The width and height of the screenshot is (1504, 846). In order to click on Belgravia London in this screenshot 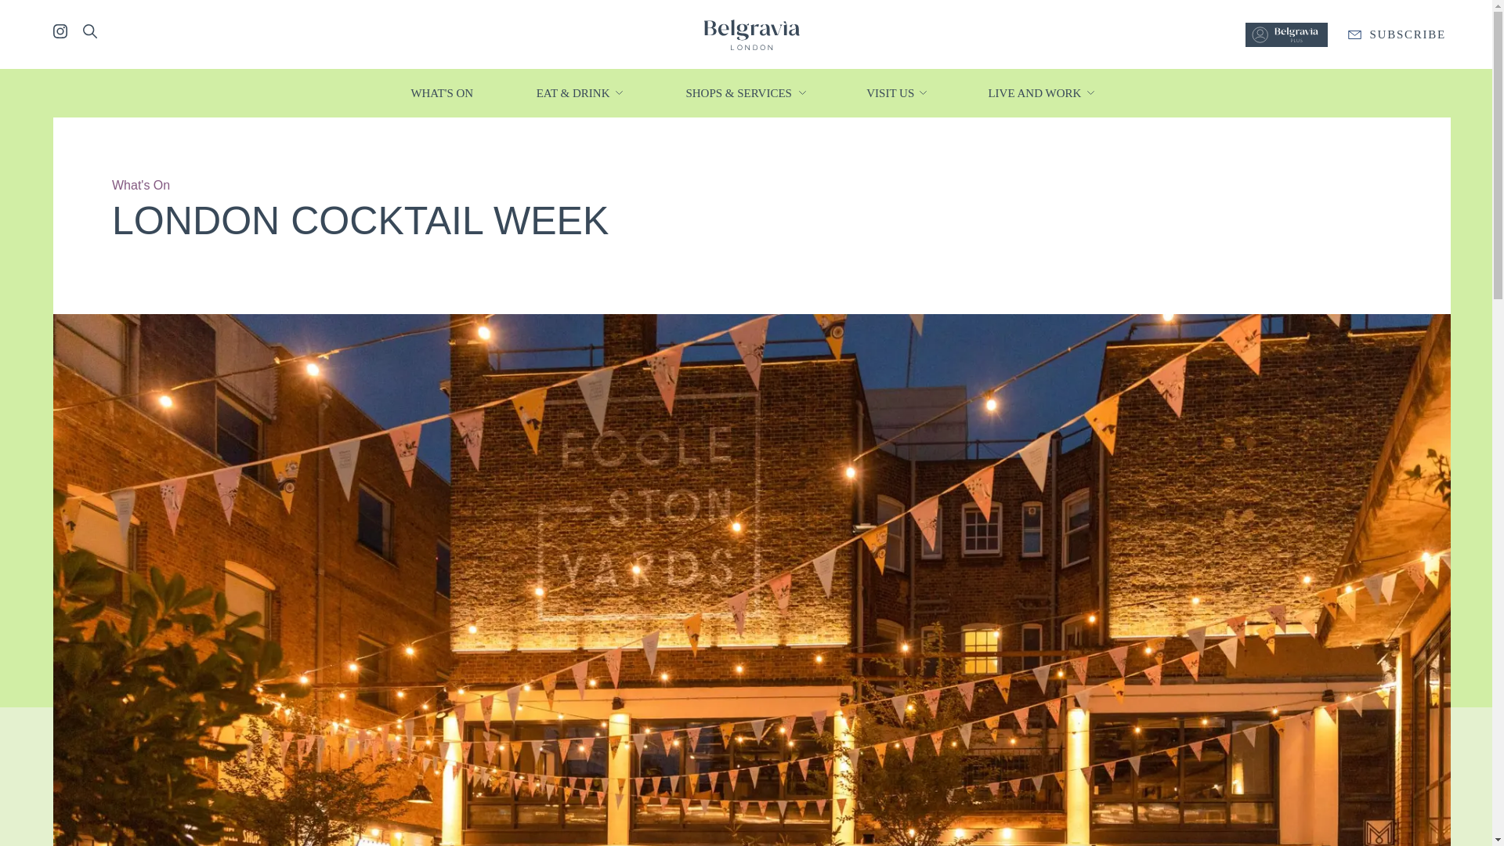, I will do `click(750, 33)`.